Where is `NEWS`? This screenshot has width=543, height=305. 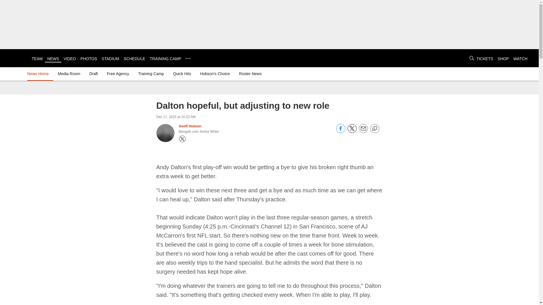
NEWS is located at coordinates (53, 59).